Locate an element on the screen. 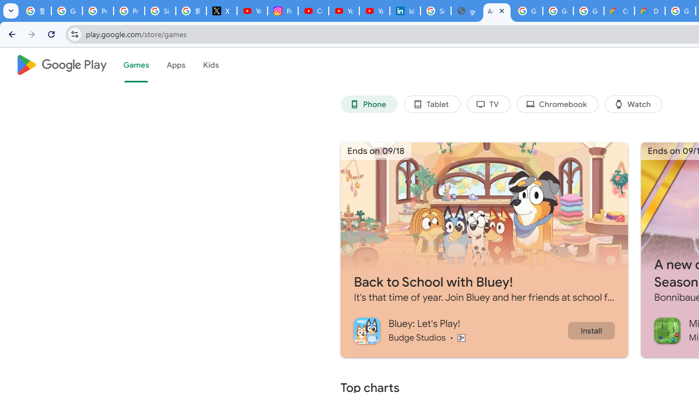 This screenshot has width=699, height=393. TV is located at coordinates (488, 104).